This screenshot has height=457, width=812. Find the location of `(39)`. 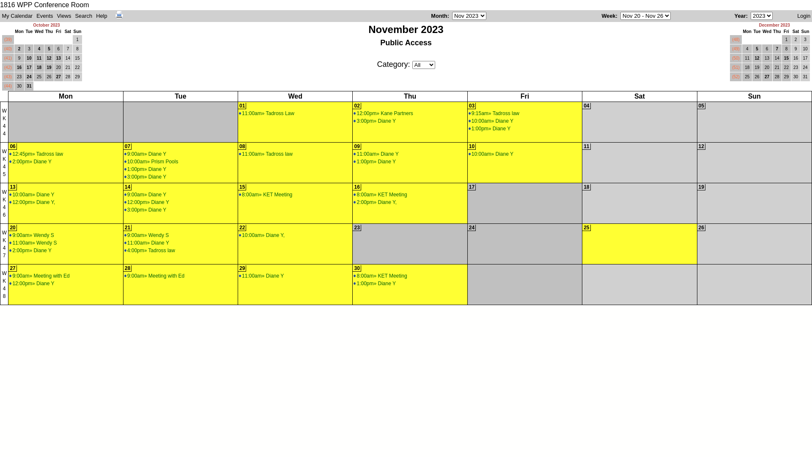

(39) is located at coordinates (8, 40).